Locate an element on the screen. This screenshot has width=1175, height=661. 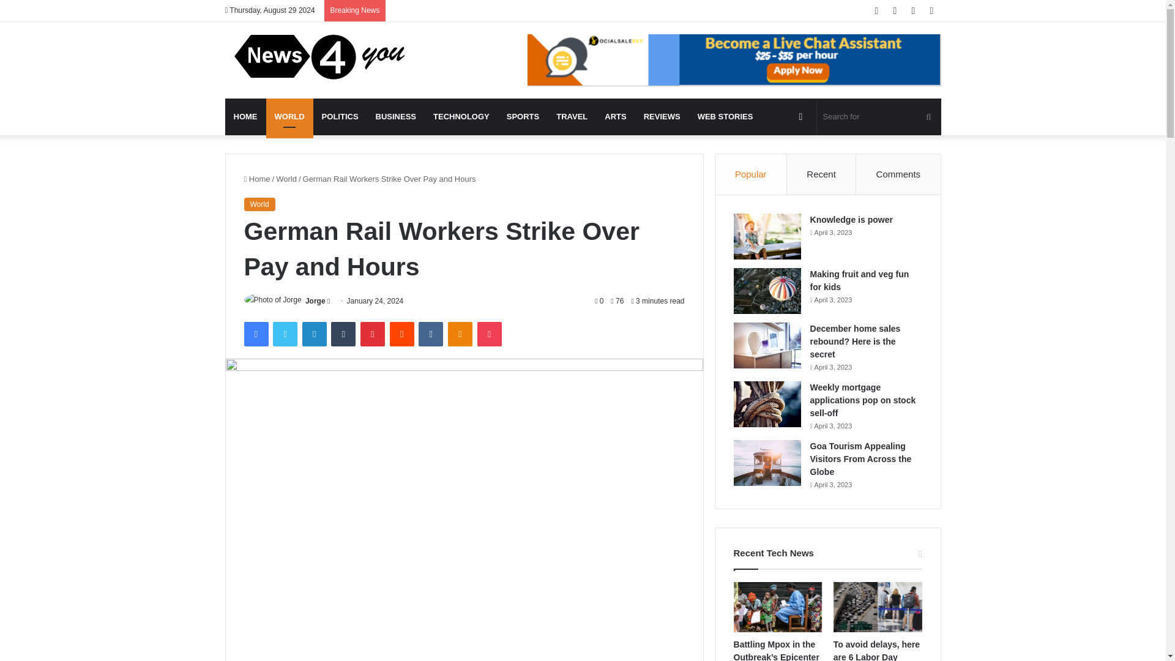
BUSINESS is located at coordinates (395, 116).